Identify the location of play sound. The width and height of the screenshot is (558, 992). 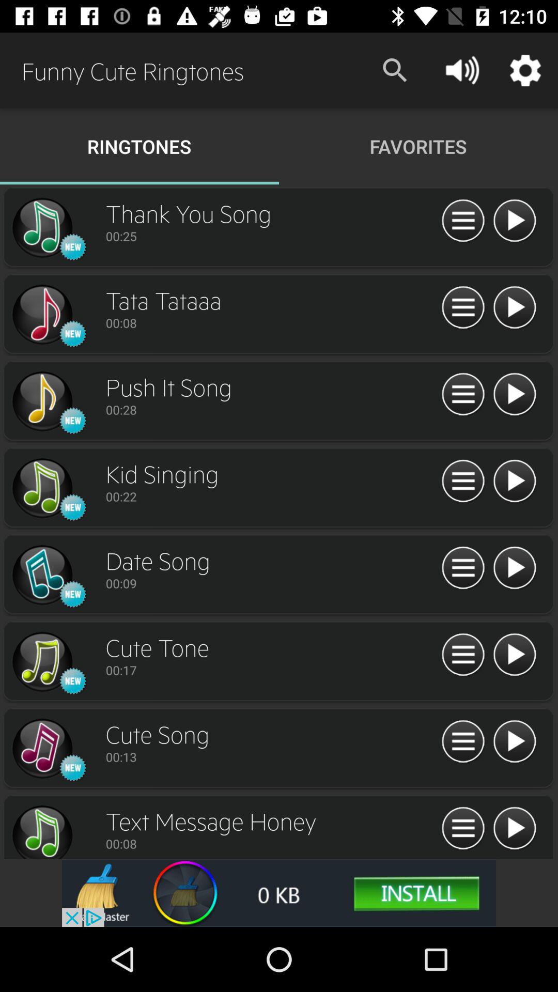
(515, 568).